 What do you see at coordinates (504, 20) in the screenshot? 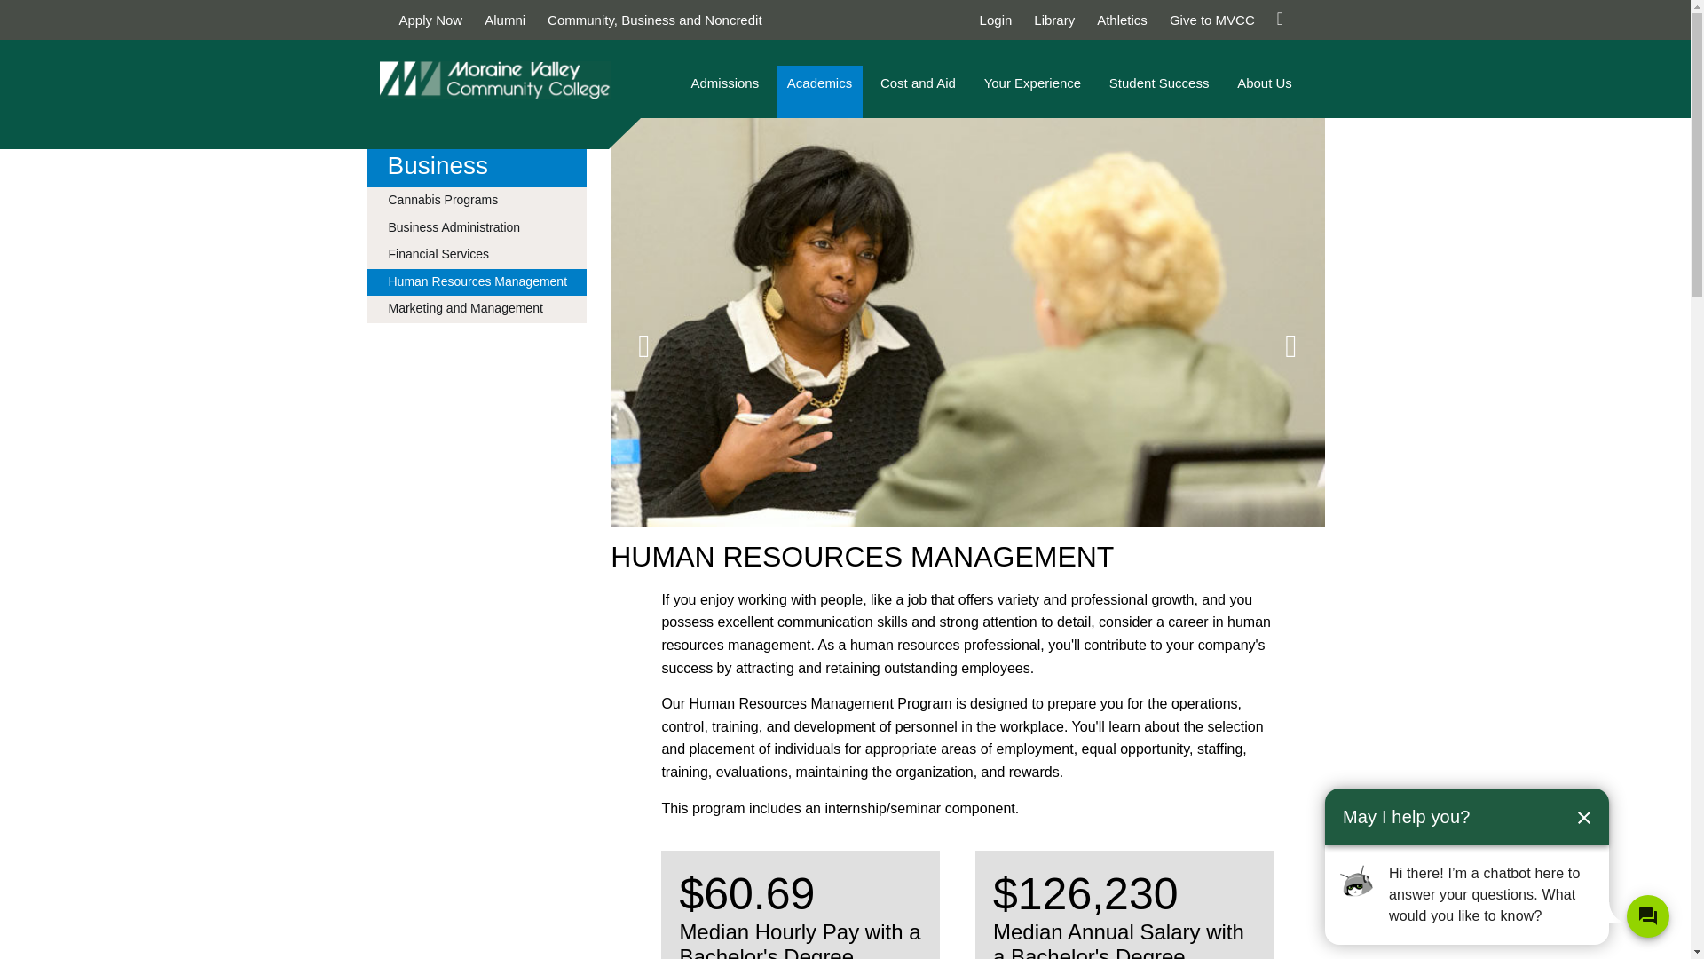
I see `Alumni` at bounding box center [504, 20].